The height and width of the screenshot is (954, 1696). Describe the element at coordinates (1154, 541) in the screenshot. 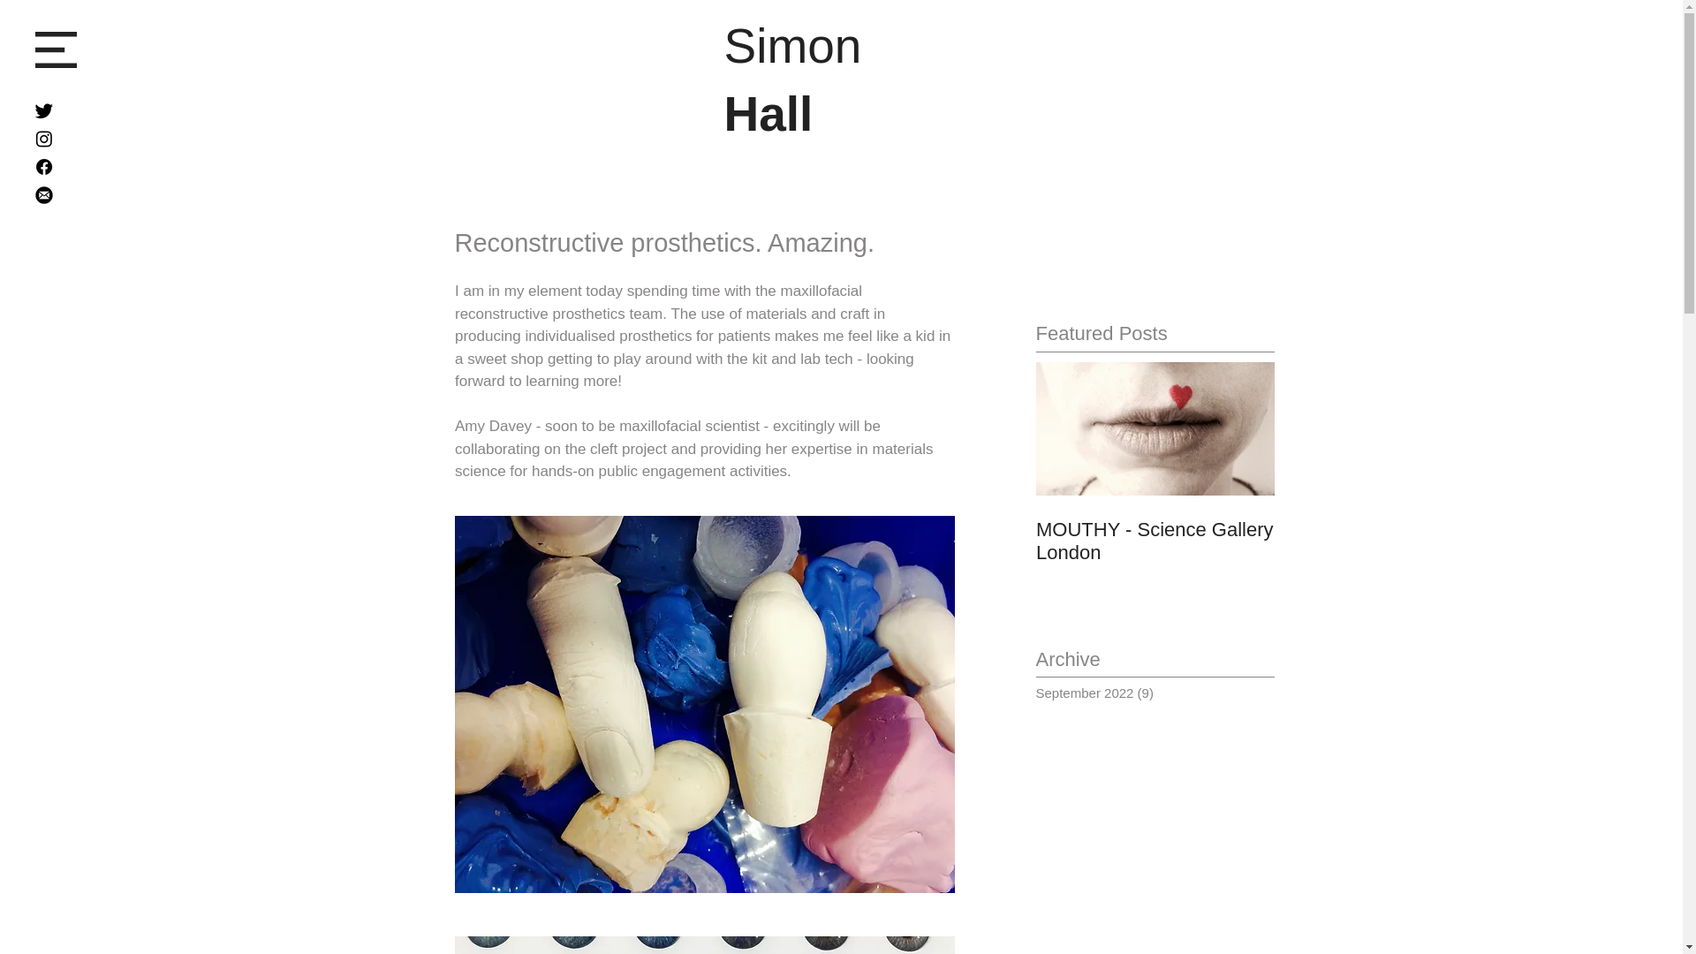

I see `MOUTHY - Science Gallery London` at that location.